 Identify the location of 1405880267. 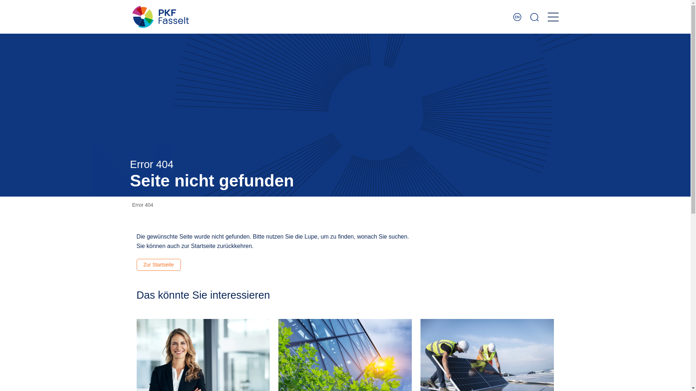
(487, 355).